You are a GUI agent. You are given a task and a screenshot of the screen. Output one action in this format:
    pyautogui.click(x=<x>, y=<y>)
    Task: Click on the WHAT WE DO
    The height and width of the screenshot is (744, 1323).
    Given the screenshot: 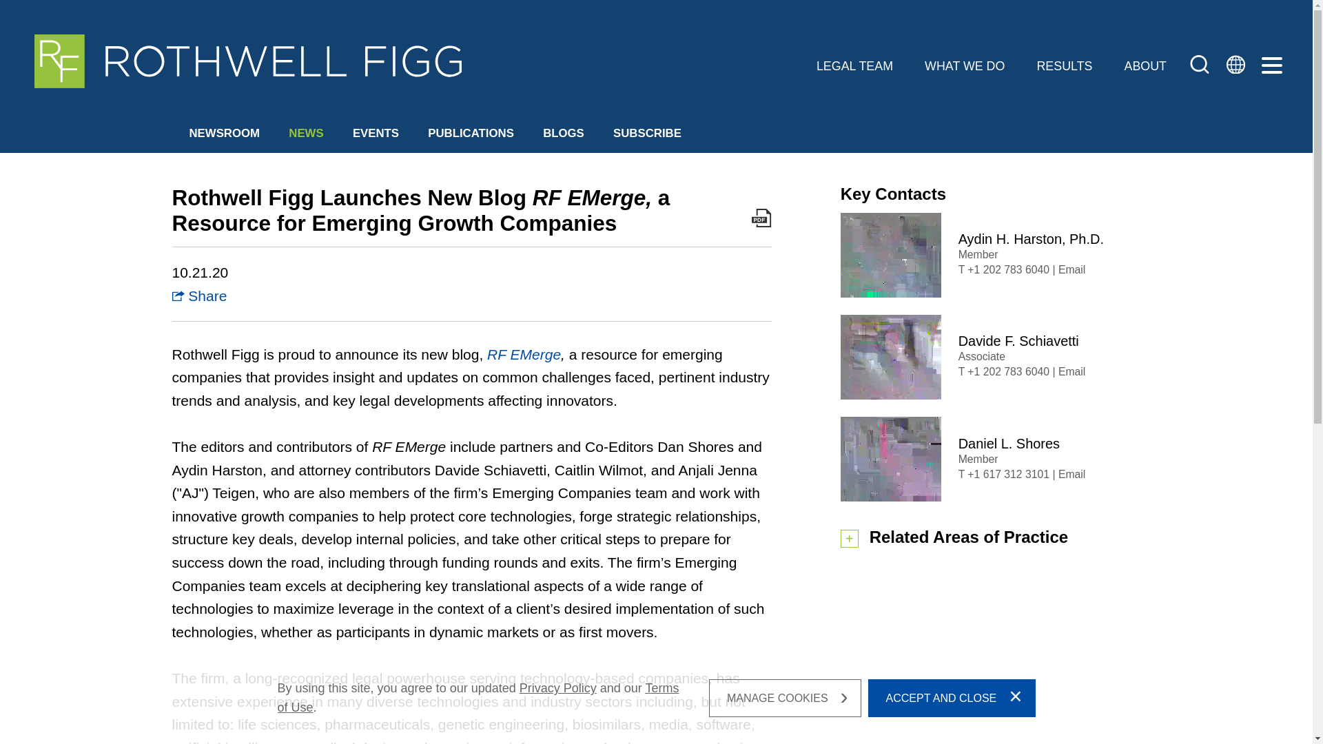 What is the action you would take?
    pyautogui.click(x=965, y=66)
    